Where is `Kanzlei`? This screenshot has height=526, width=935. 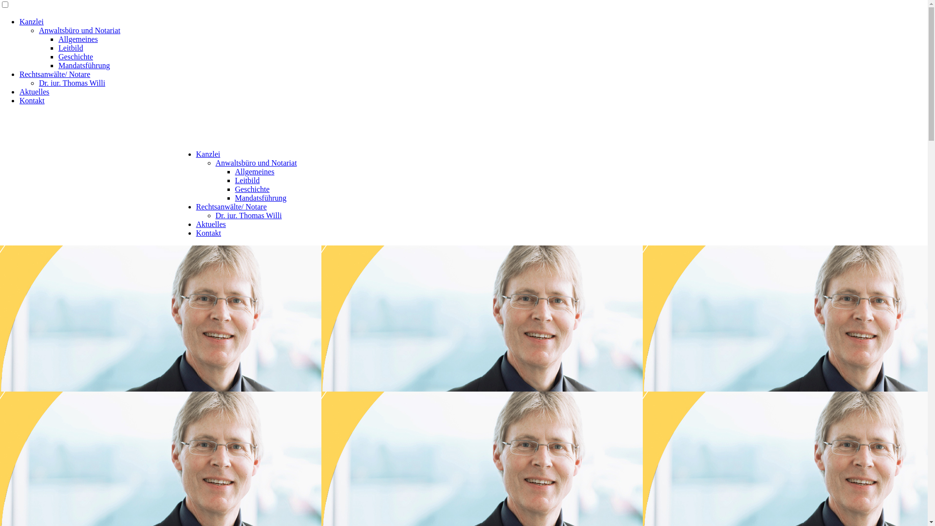
Kanzlei is located at coordinates (208, 154).